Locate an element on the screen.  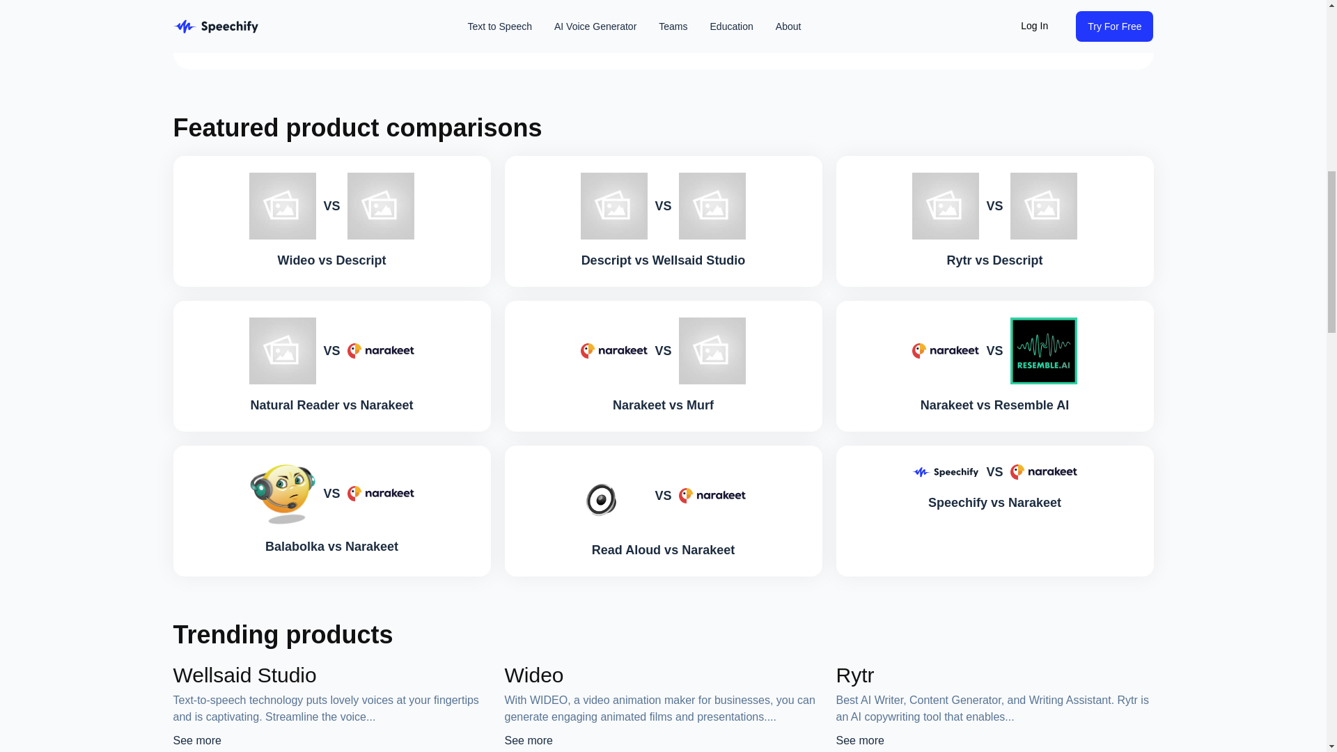
Rytr is located at coordinates (855, 675).